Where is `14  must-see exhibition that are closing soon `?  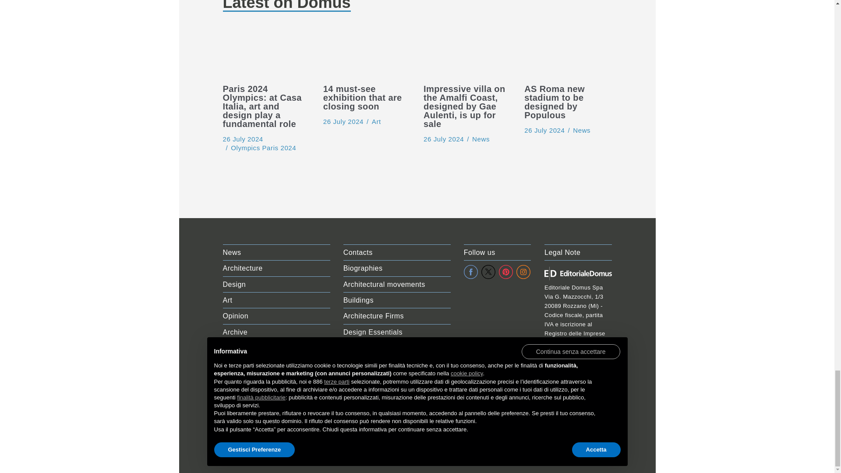 14  must-see exhibition that are closing soon  is located at coordinates (343, 121).